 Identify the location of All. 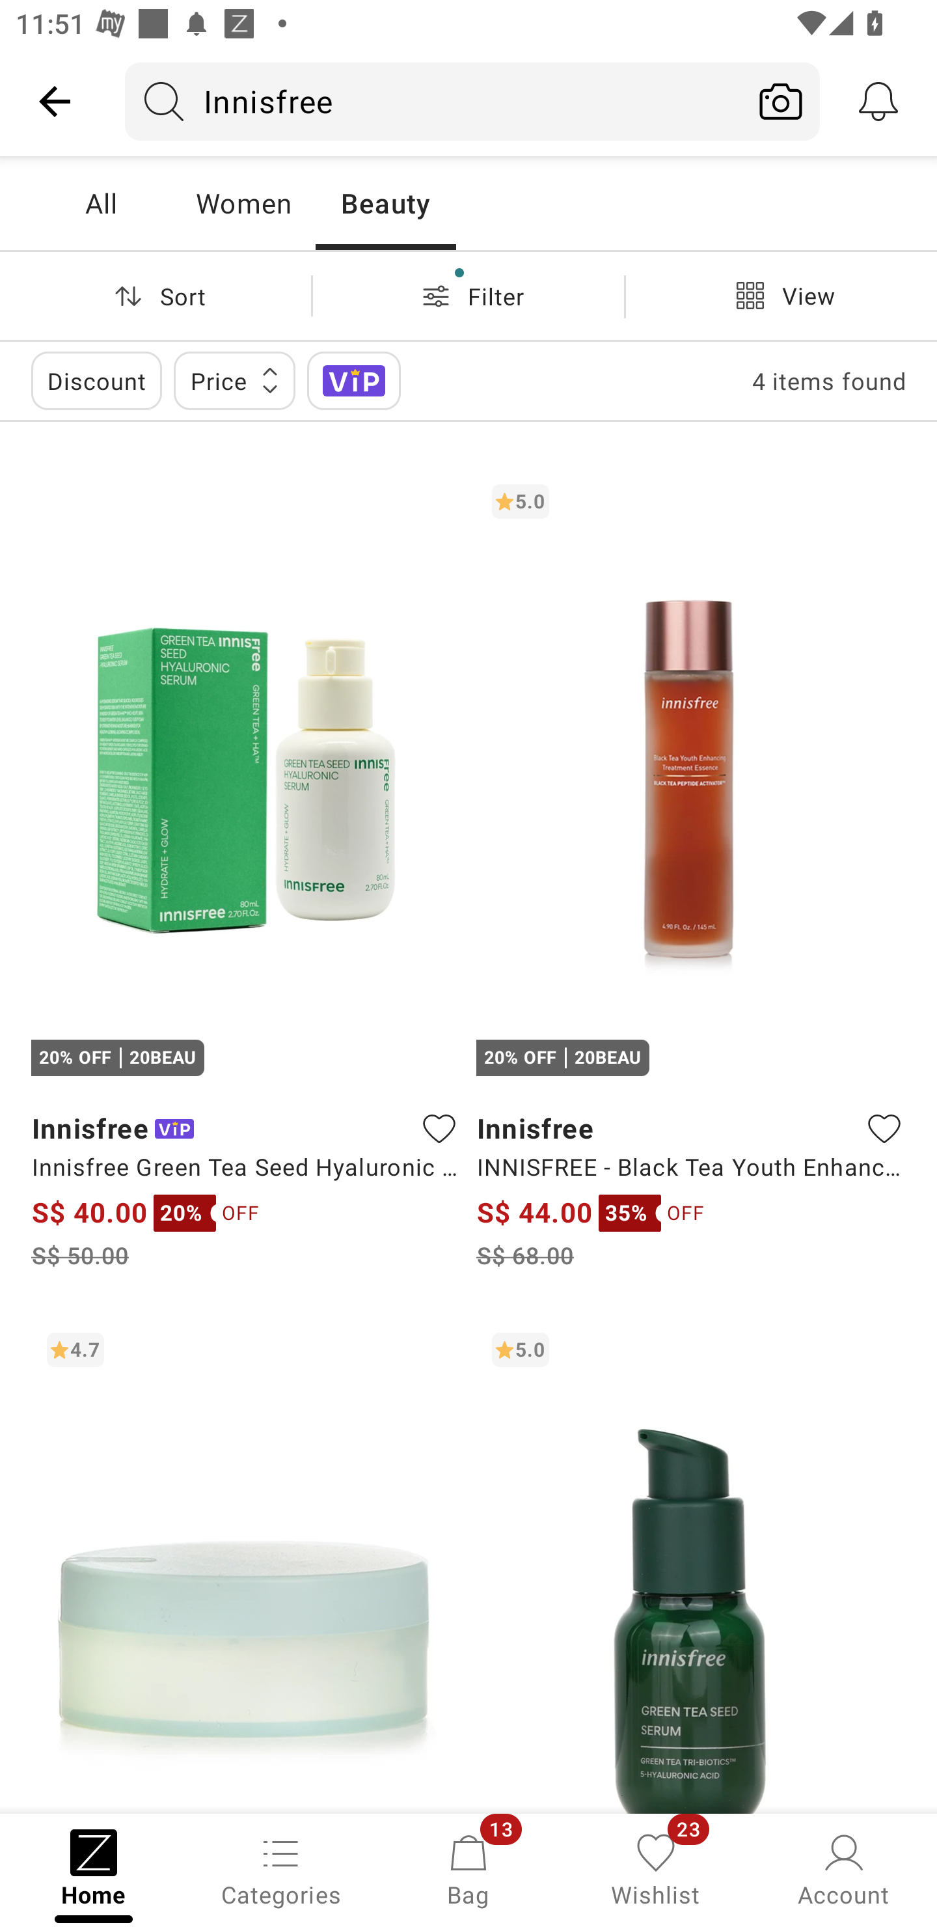
(101, 203).